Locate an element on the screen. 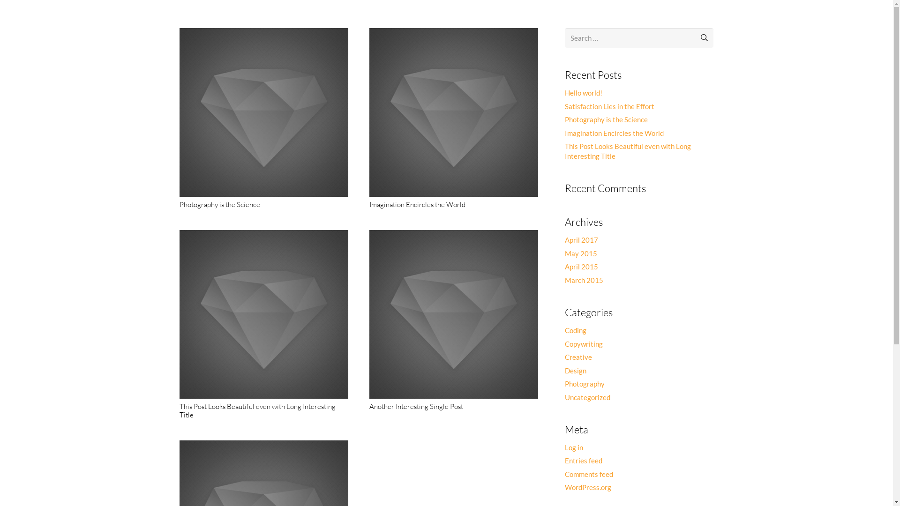 This screenshot has height=506, width=900. Coding is located at coordinates (576, 330).